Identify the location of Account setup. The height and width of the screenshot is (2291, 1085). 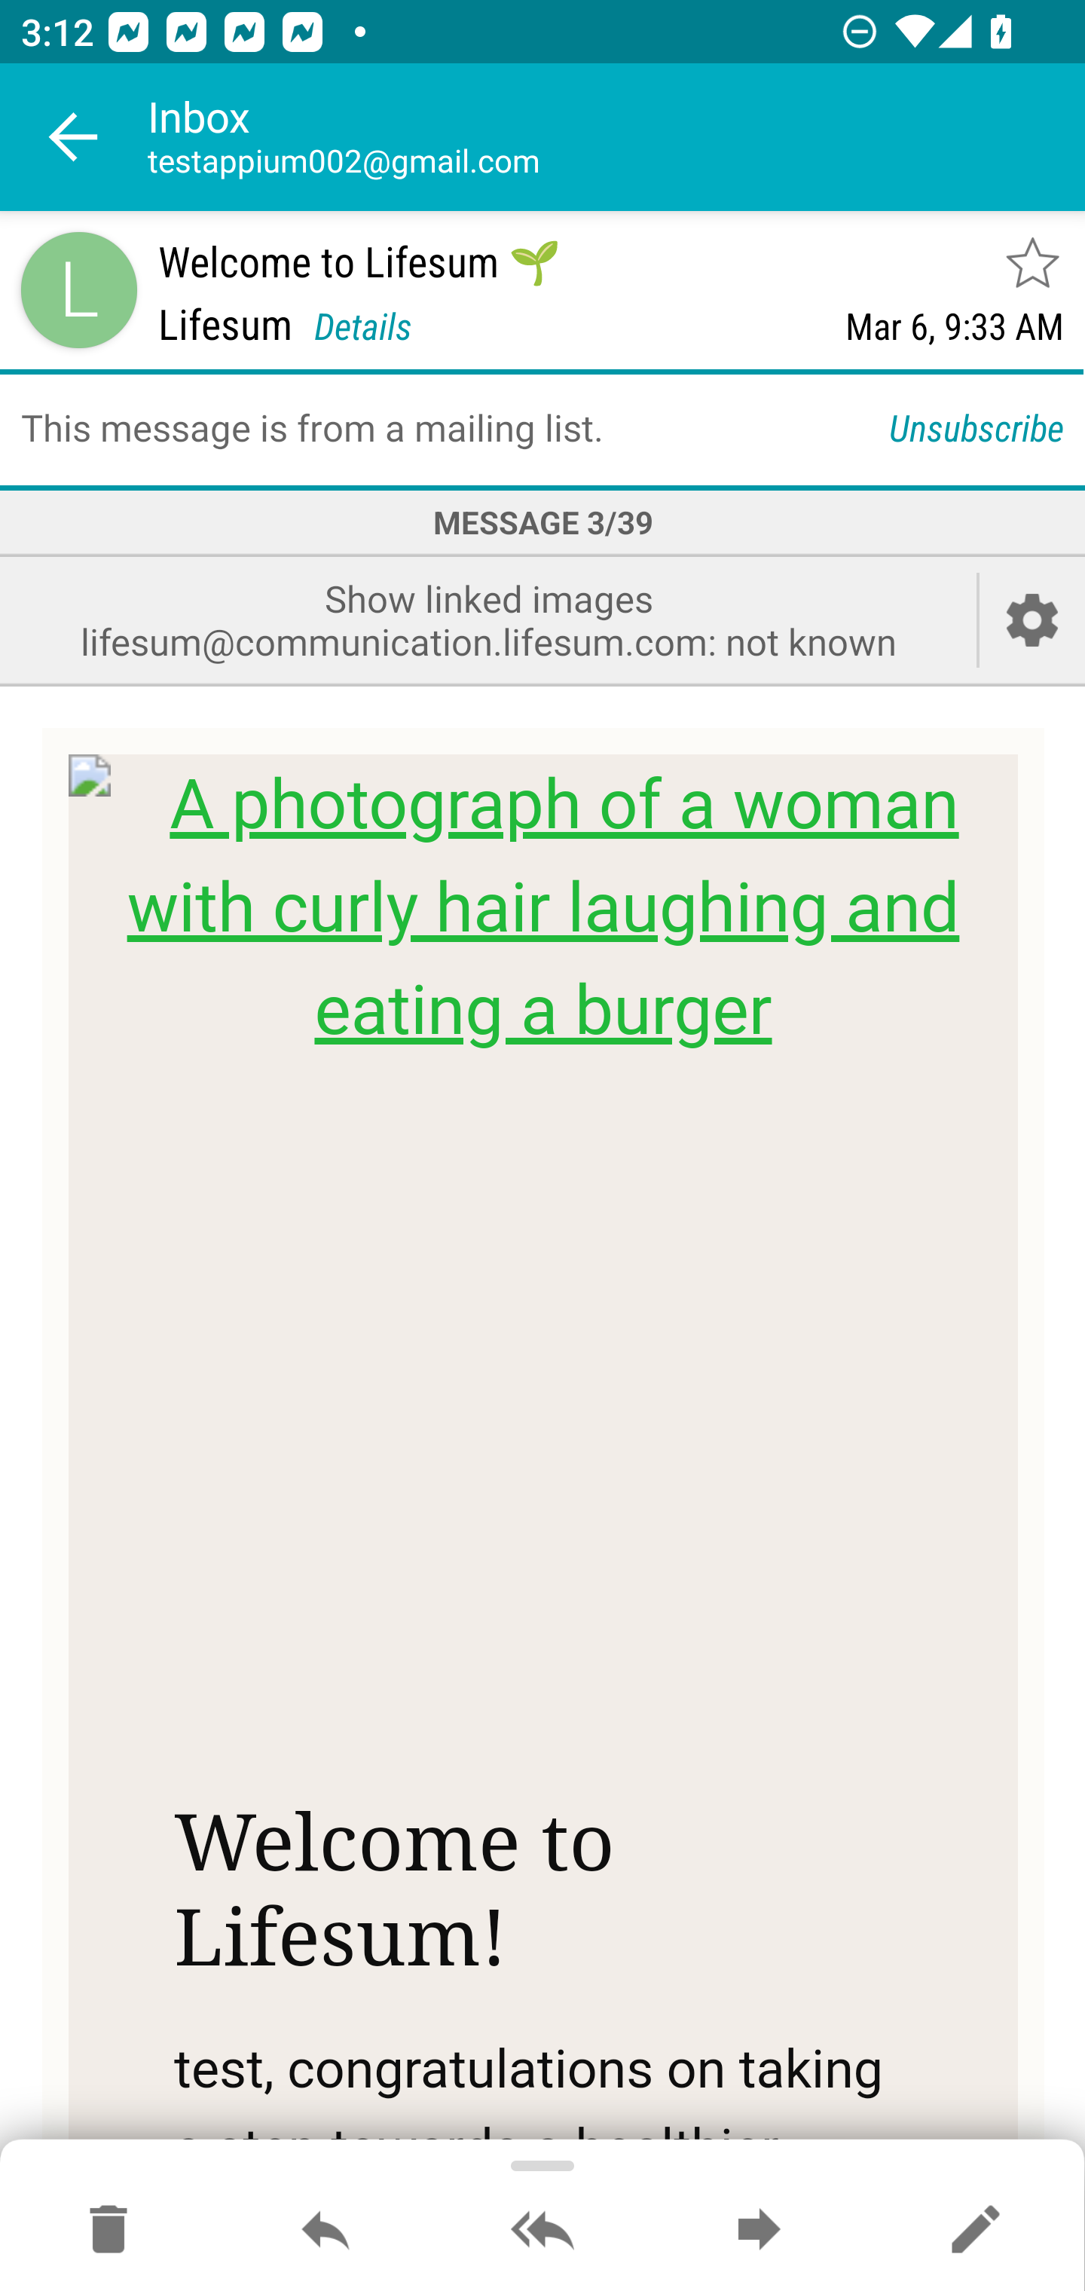
(1032, 619).